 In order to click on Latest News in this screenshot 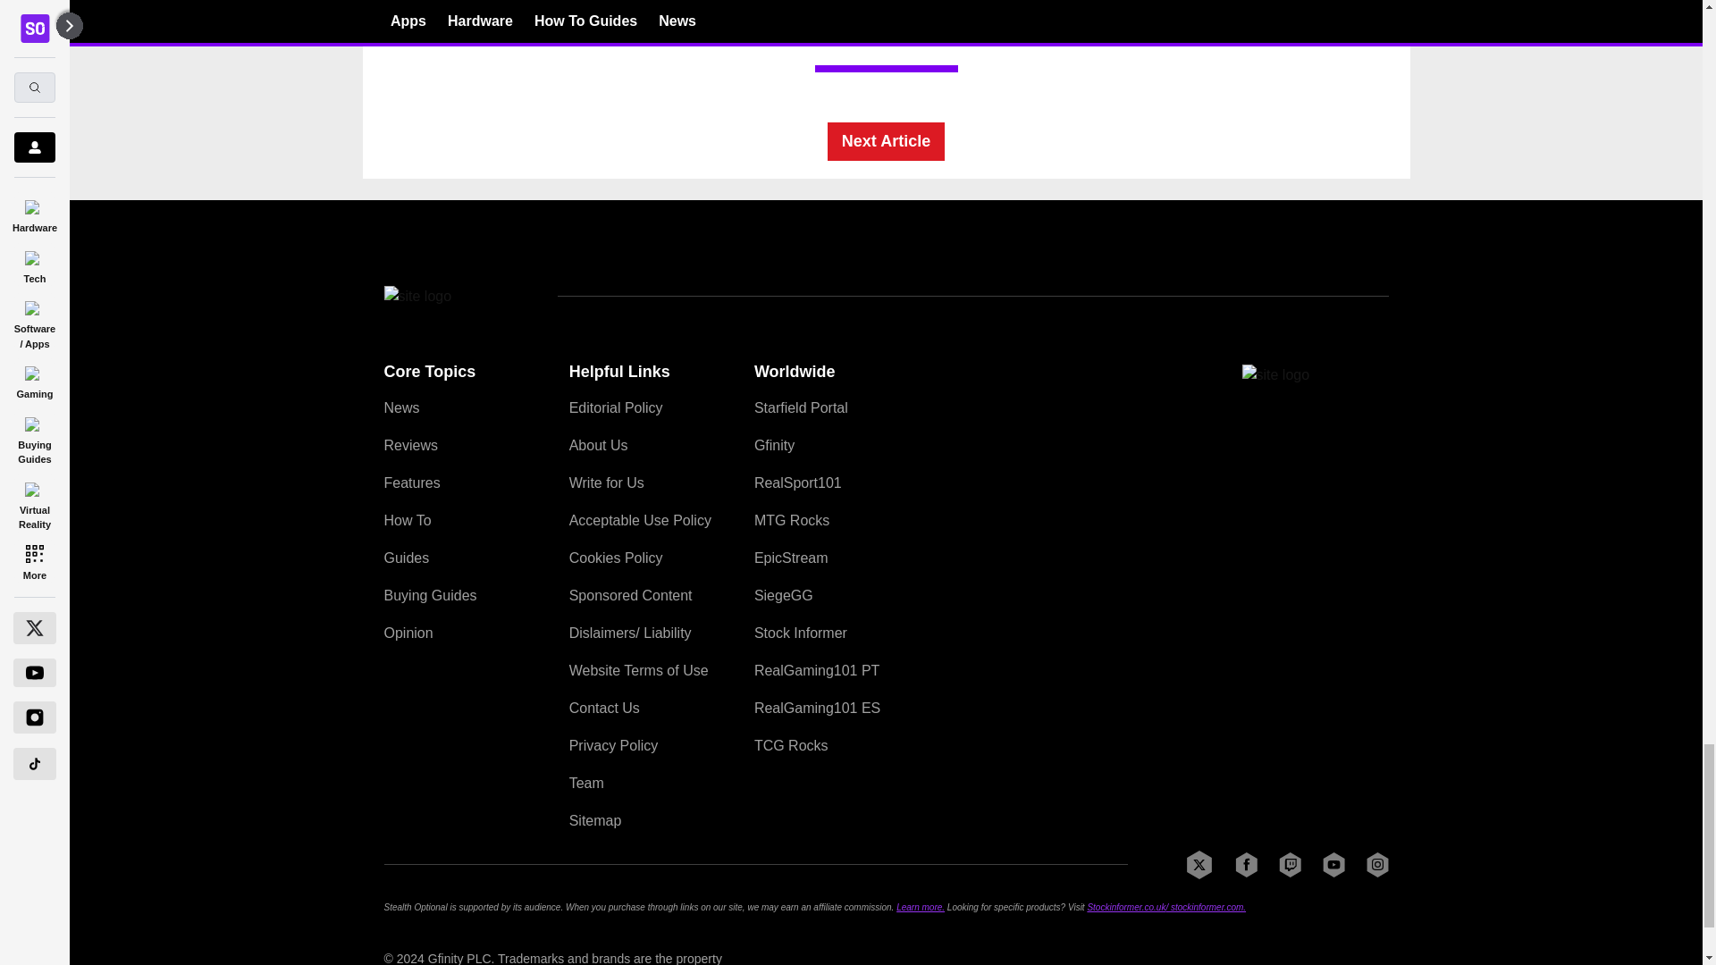, I will do `click(1254, 18)`.